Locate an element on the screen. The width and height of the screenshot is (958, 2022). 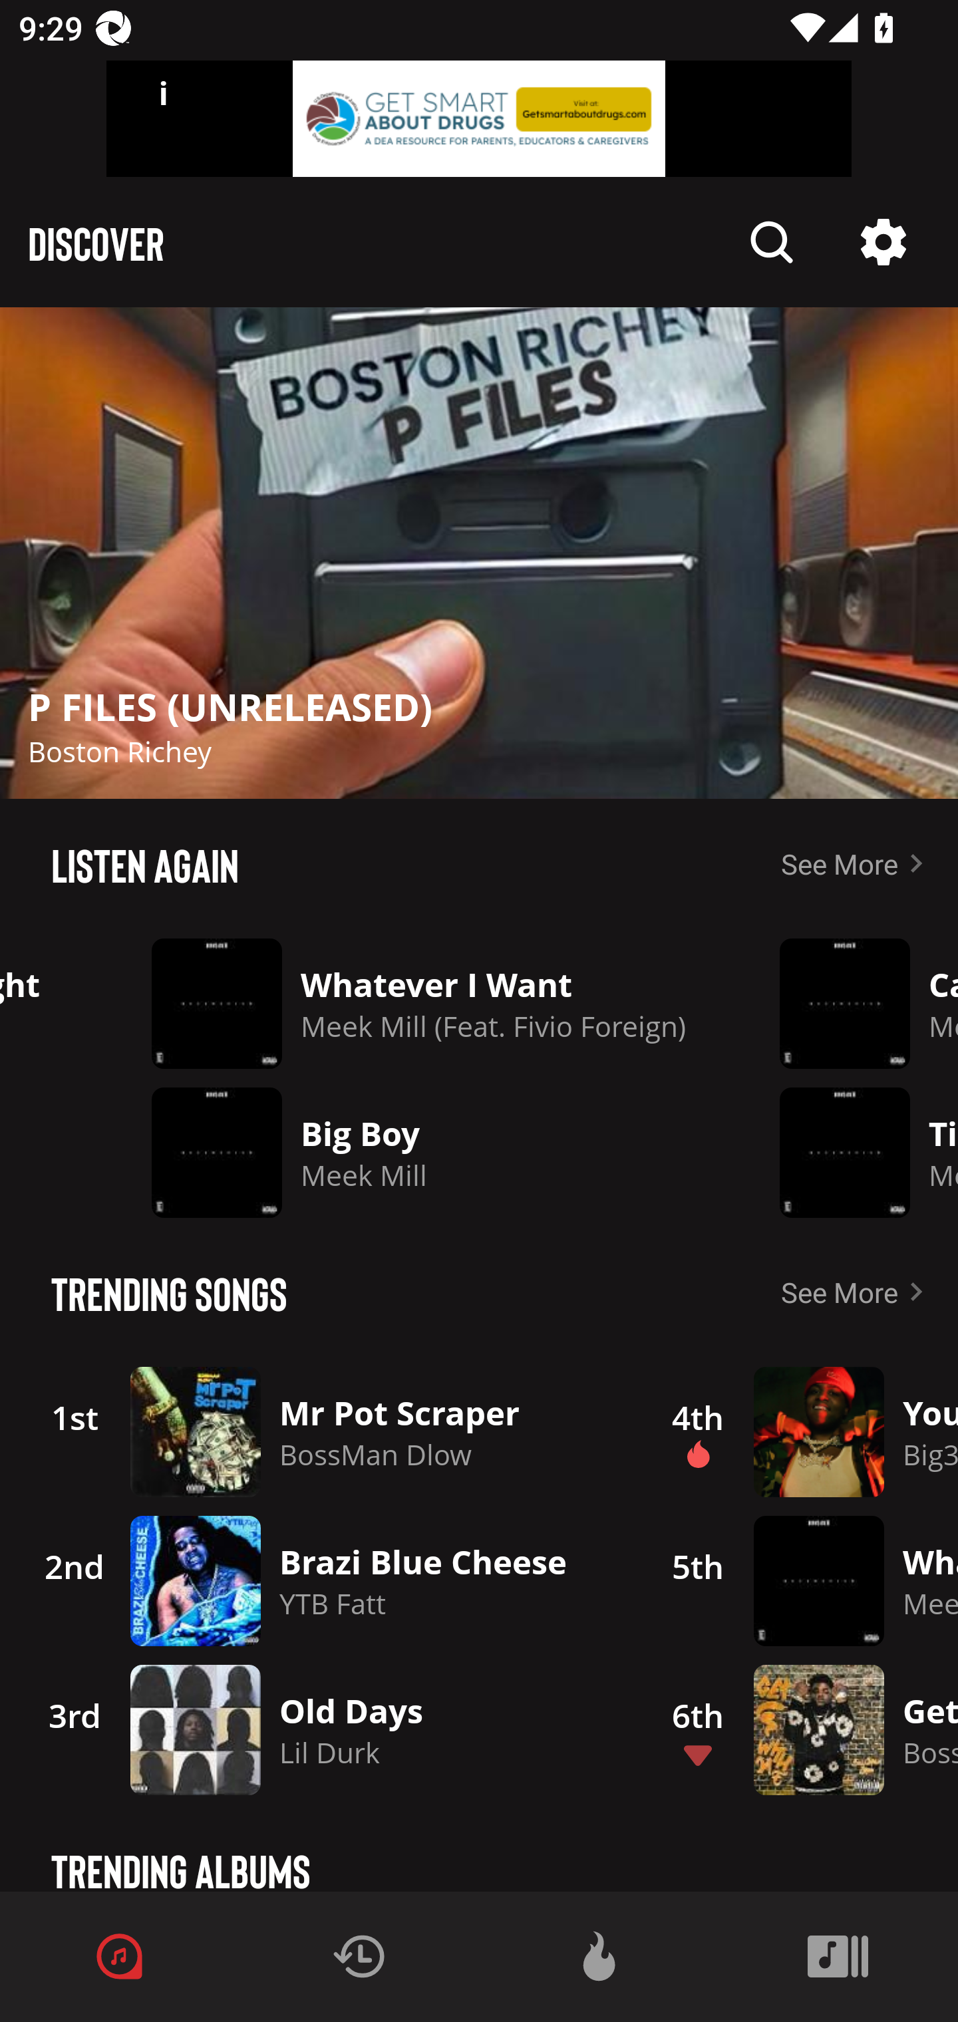
3rd Description Old Days Lil Durk is located at coordinates (321, 1729).